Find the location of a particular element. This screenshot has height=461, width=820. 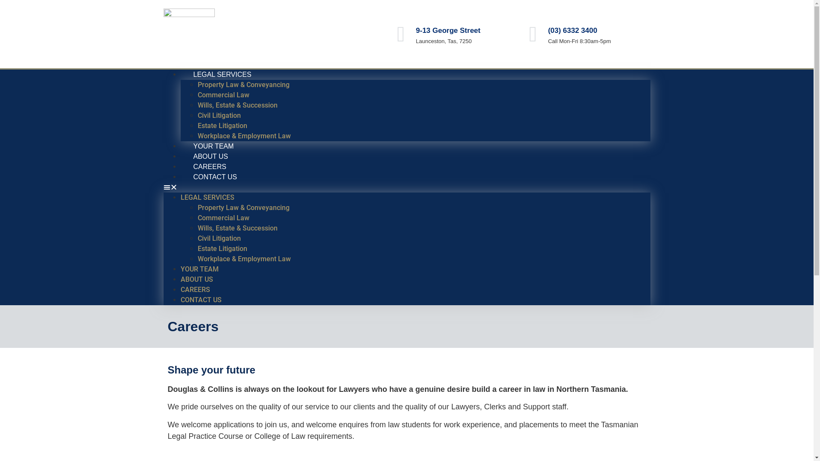

Workplace & Employment Law is located at coordinates (244, 259).